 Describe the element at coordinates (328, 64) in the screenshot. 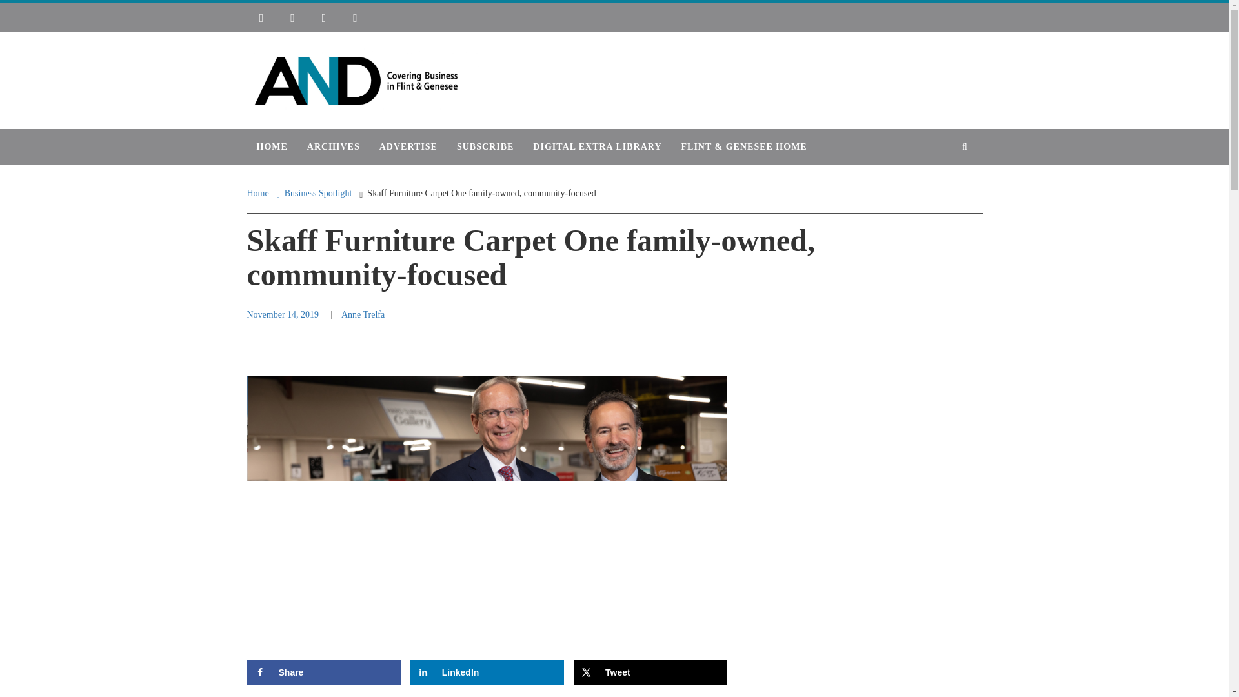

I see `AND Magazine` at that location.